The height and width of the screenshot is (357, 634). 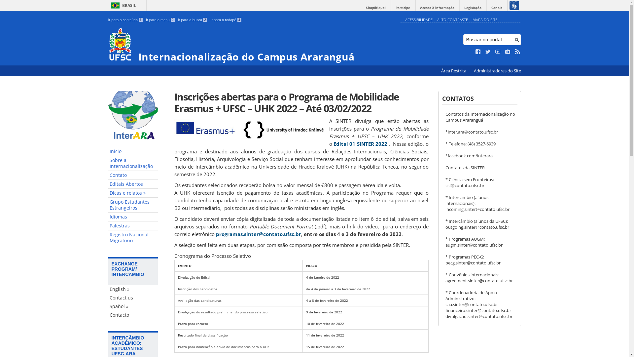 What do you see at coordinates (376, 8) in the screenshot?
I see `Simplifique!` at bounding box center [376, 8].